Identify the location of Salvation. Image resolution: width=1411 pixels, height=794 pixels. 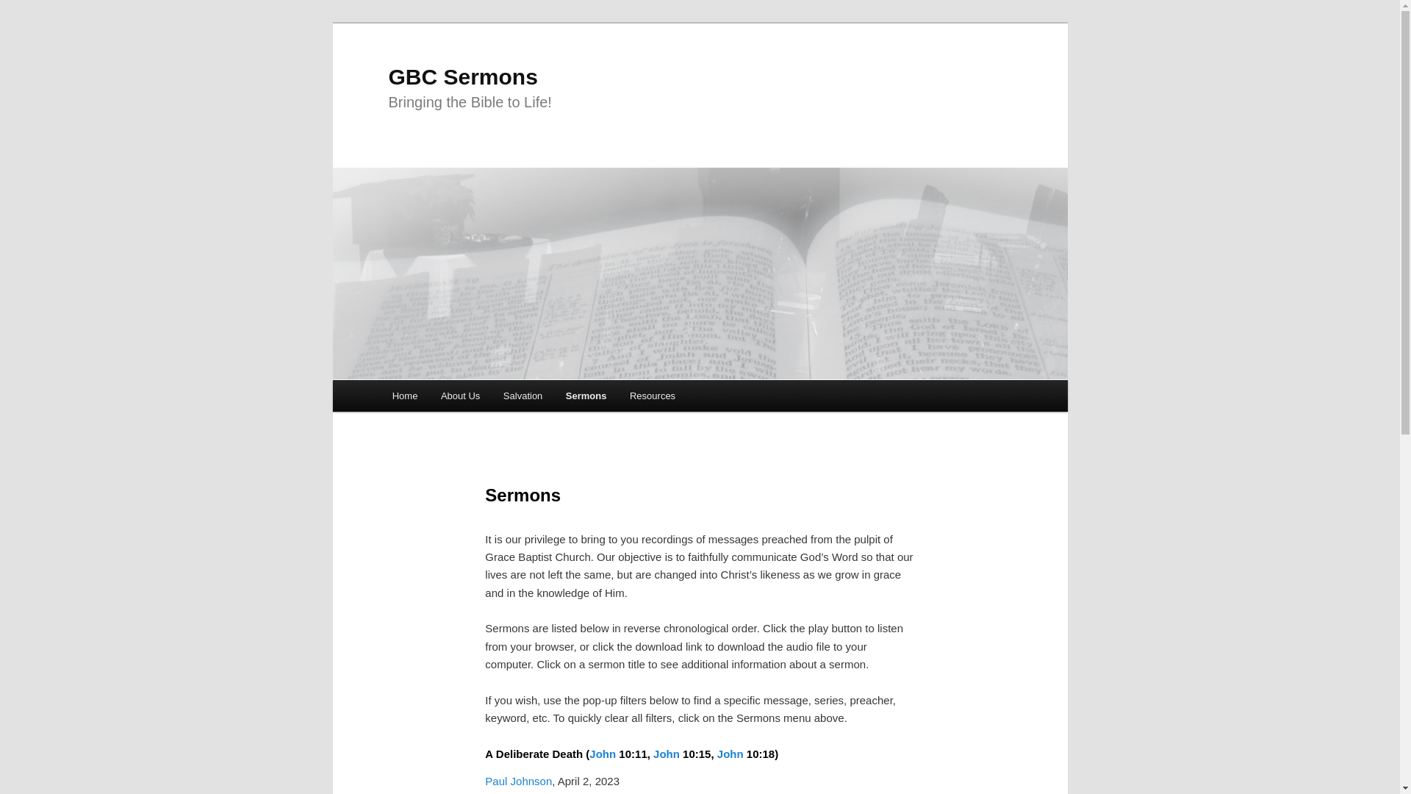
(523, 396).